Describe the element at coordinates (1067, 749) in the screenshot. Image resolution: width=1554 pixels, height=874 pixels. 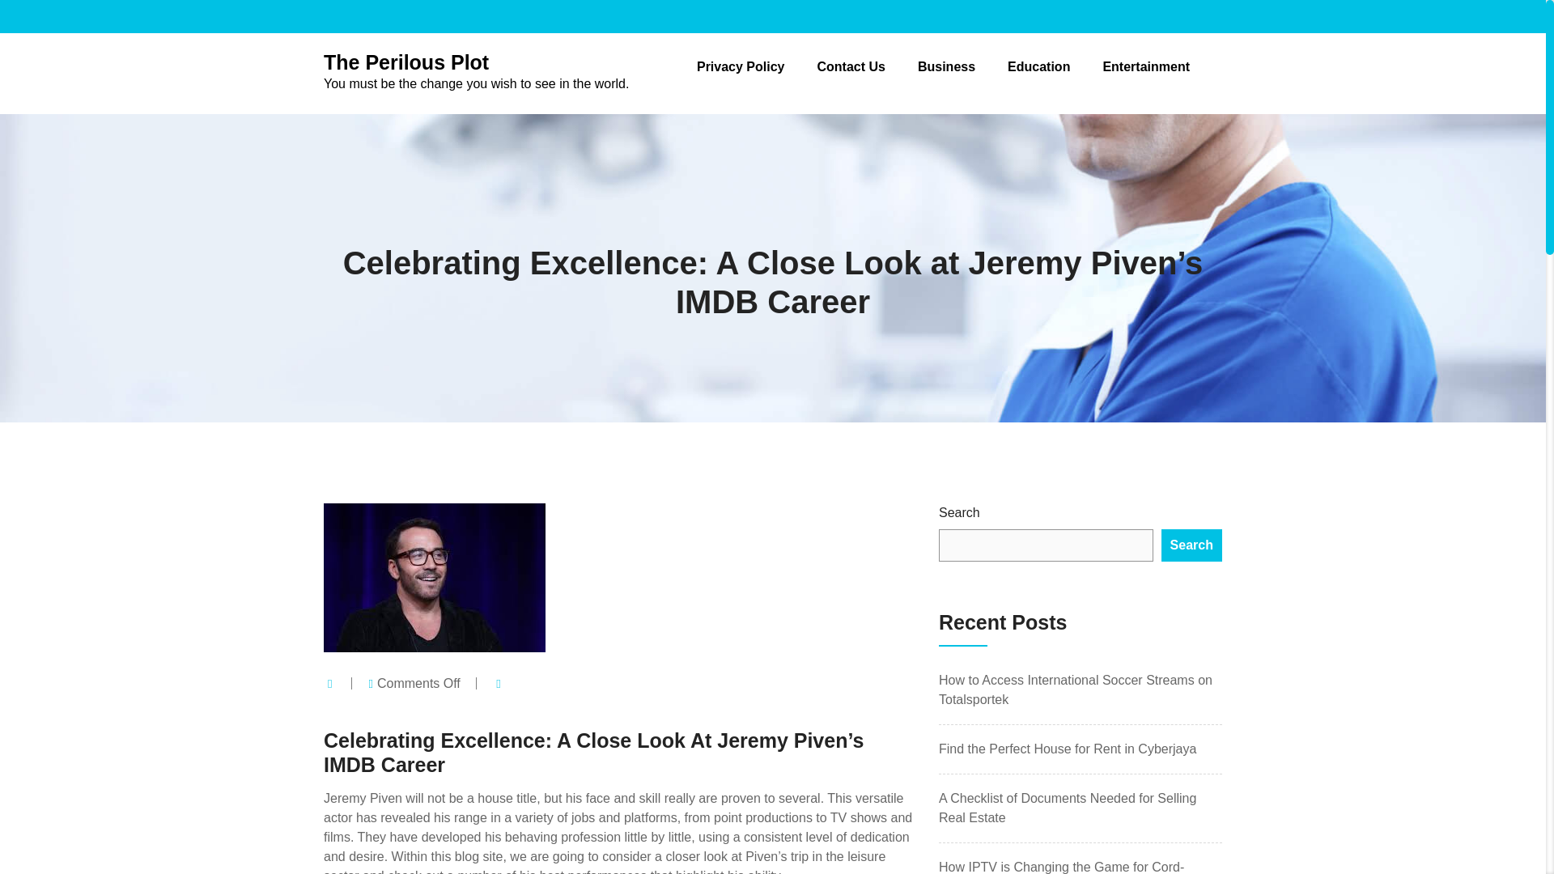
I see `Find the Perfect House for Rent in Cyberjaya` at that location.